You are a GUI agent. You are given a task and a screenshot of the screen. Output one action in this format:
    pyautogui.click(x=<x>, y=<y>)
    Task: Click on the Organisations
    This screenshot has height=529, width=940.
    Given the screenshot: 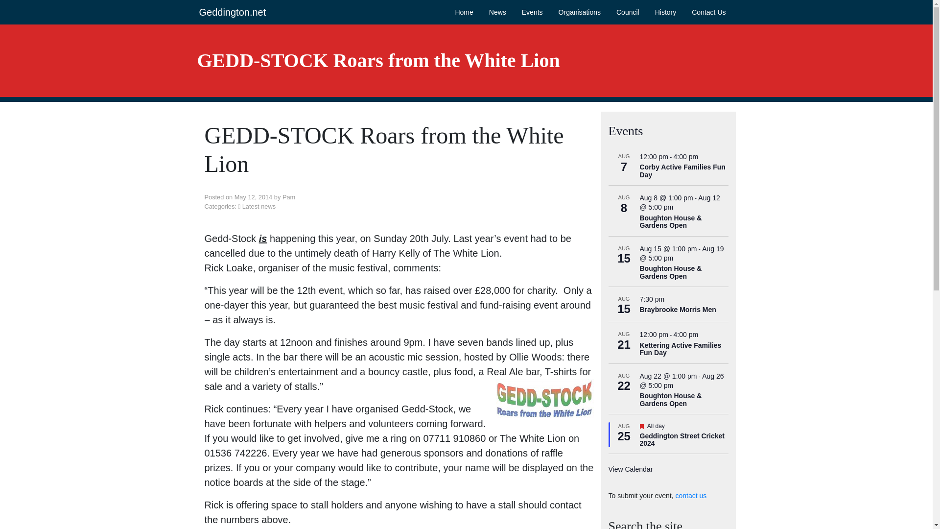 What is the action you would take?
    pyautogui.click(x=579, y=12)
    